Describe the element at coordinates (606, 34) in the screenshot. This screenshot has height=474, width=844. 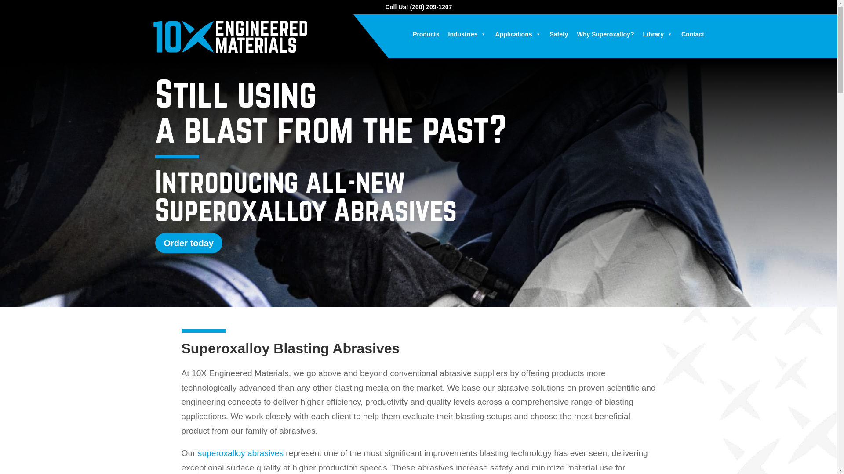
I see `Why Superoxalloy?` at that location.